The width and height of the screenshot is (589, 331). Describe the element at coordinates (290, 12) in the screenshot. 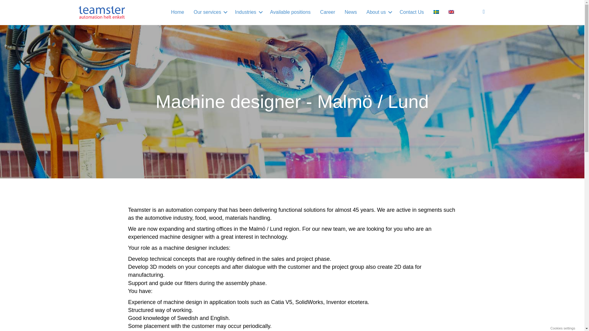

I see `Available positions` at that location.